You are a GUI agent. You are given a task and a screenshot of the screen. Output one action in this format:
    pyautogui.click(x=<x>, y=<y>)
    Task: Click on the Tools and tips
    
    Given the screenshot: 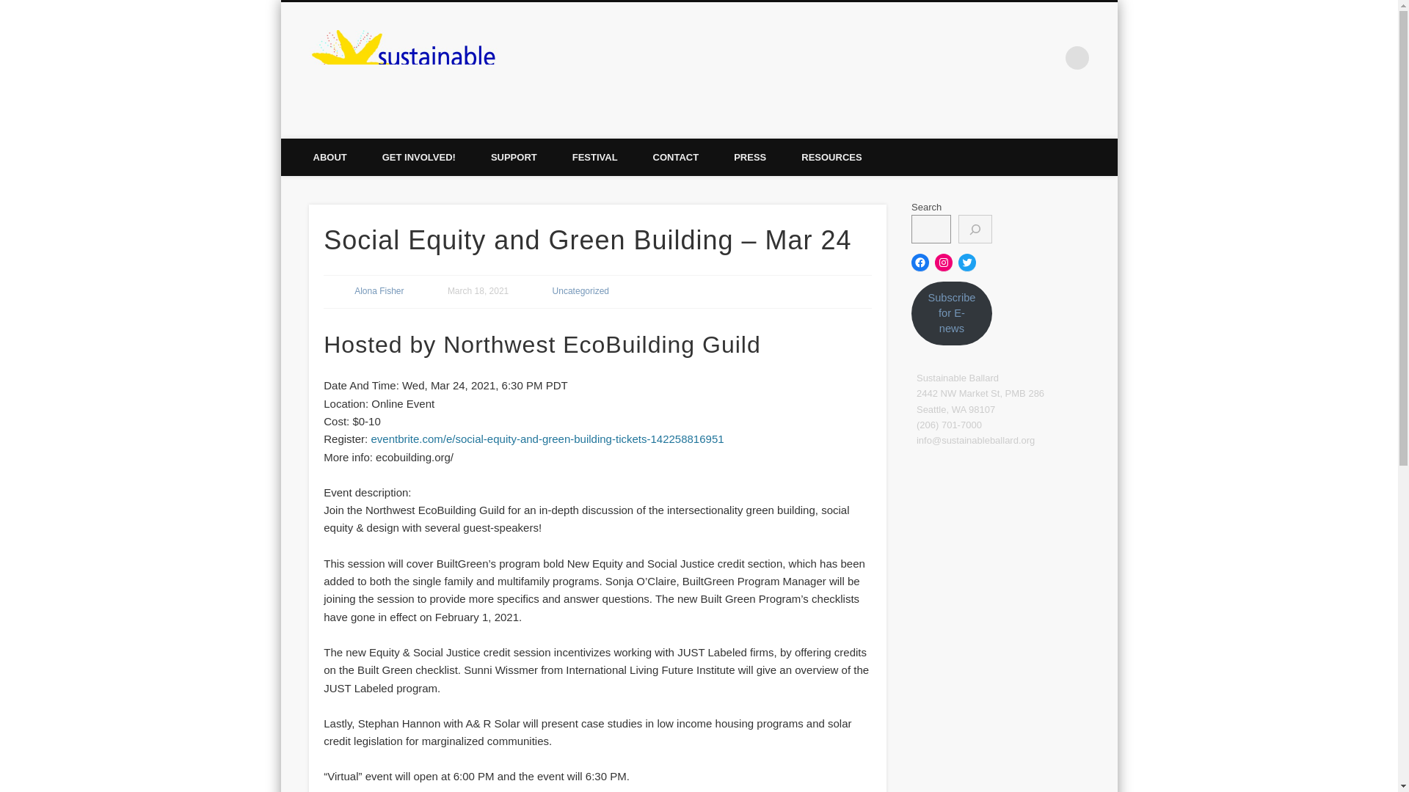 What is the action you would take?
    pyautogui.click(x=831, y=157)
    